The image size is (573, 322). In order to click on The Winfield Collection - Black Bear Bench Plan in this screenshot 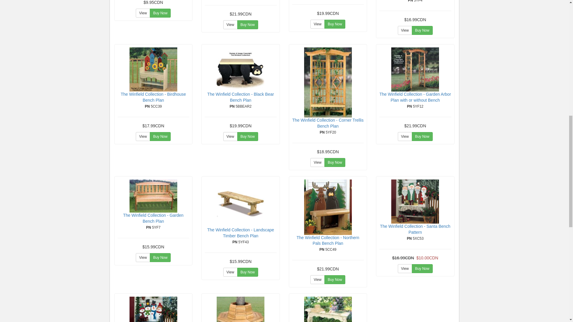, I will do `click(240, 69)`.